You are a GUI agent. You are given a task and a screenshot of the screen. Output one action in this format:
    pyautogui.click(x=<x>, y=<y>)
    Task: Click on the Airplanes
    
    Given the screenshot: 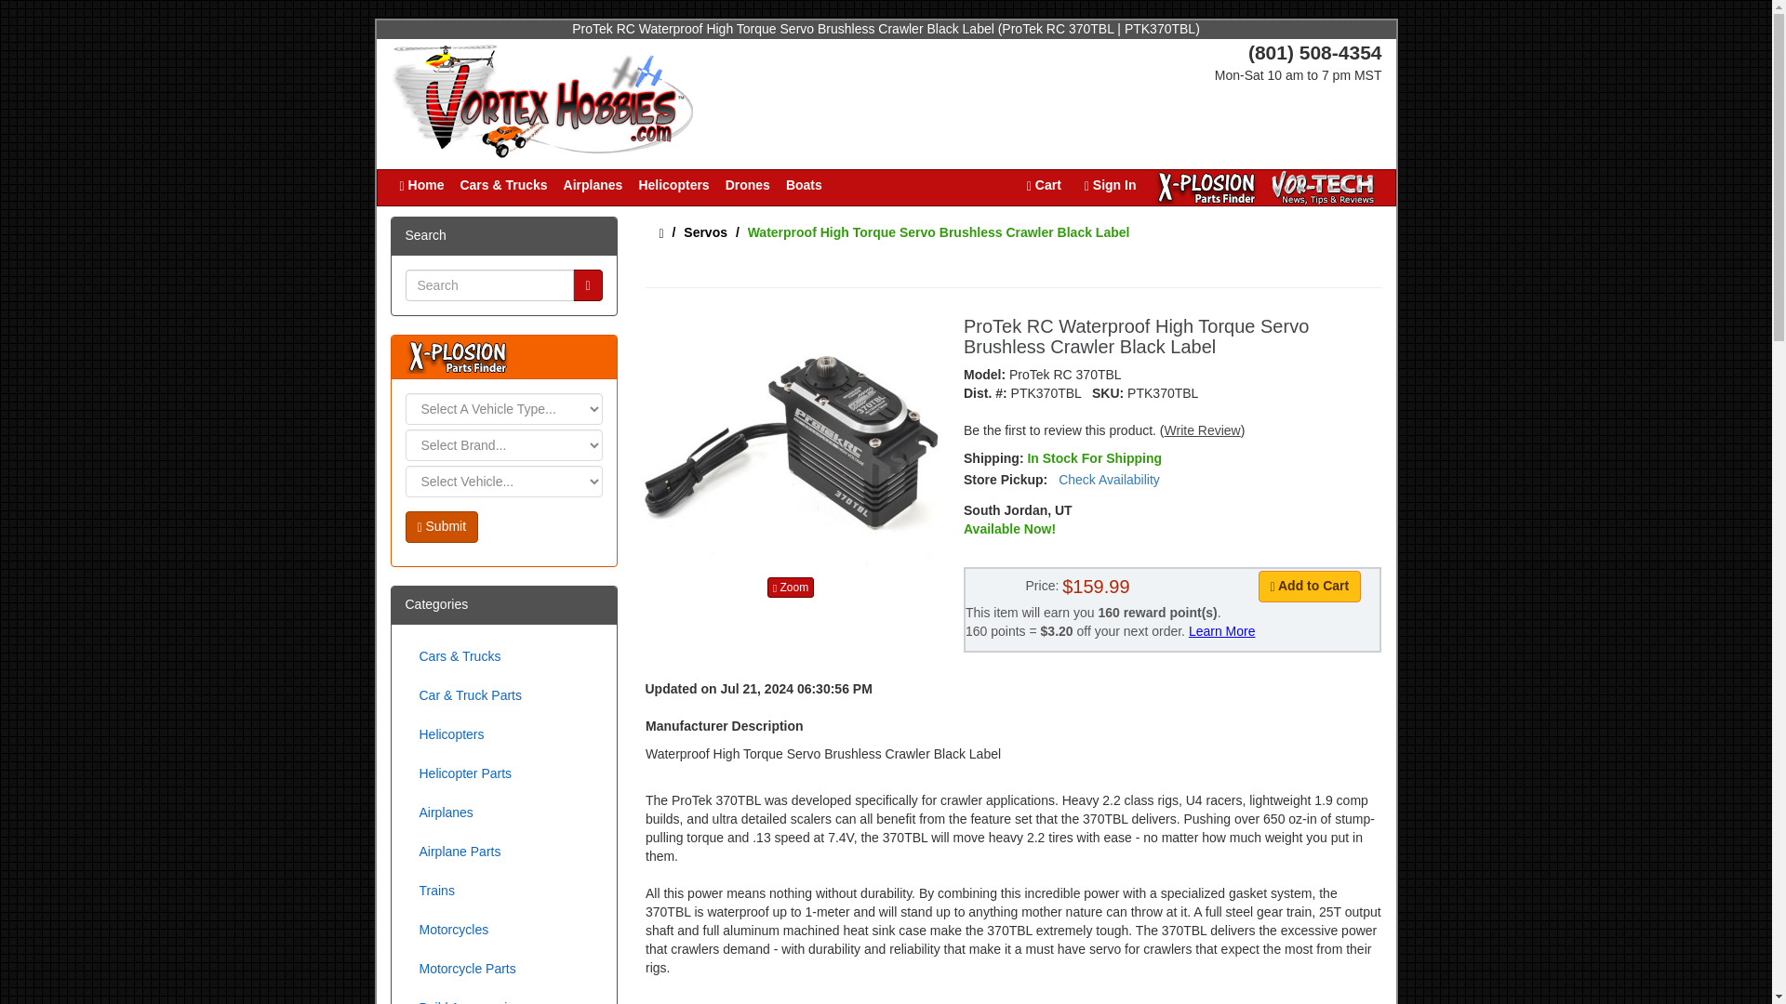 What is the action you would take?
    pyautogui.click(x=593, y=186)
    